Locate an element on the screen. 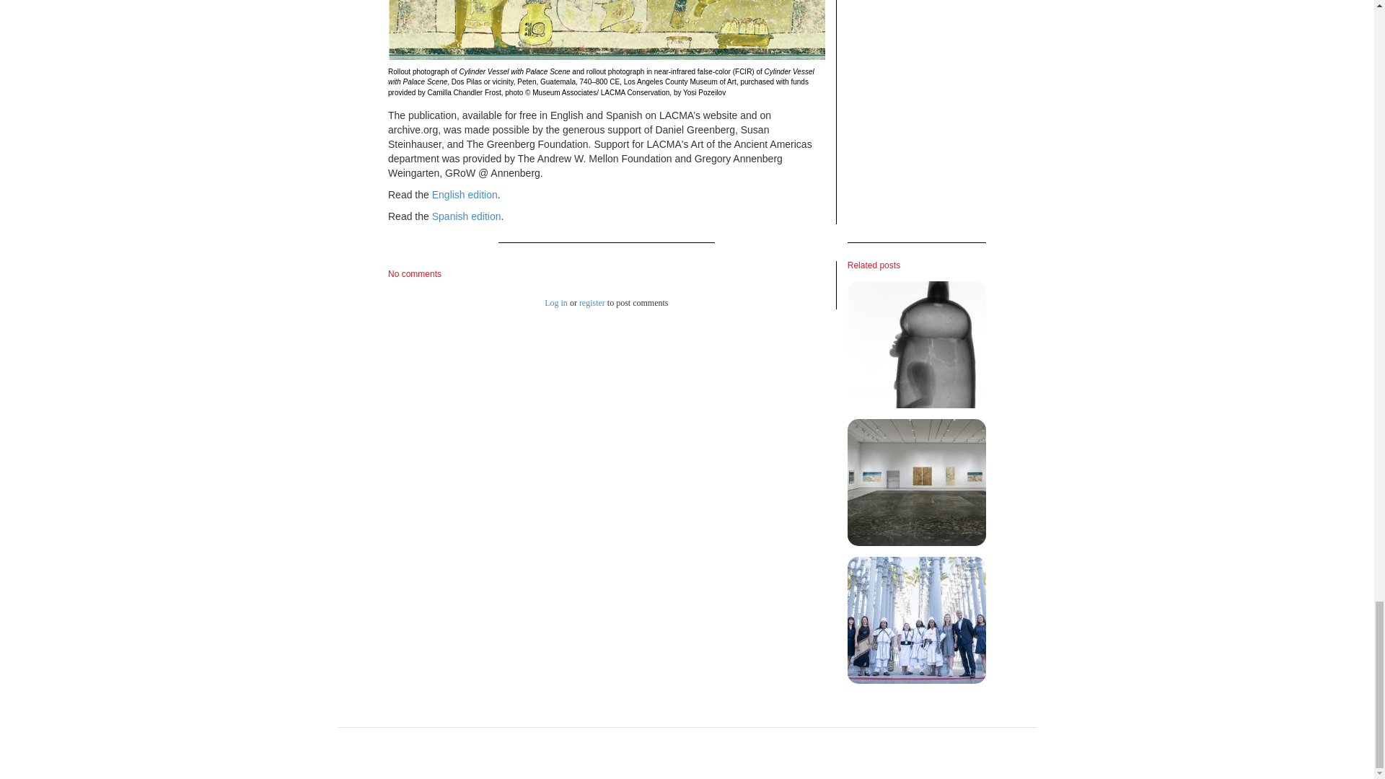 The height and width of the screenshot is (779, 1385). Spanish edition is located at coordinates (467, 216).